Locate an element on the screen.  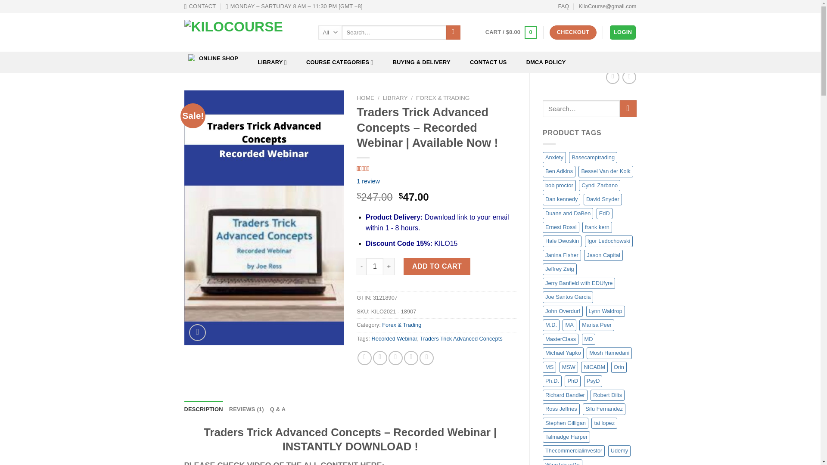
Cart is located at coordinates (511, 32).